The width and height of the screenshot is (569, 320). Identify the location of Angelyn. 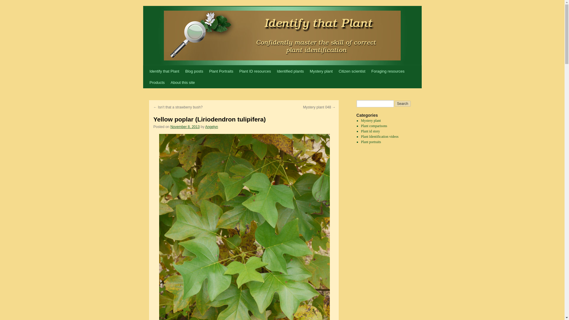
(211, 127).